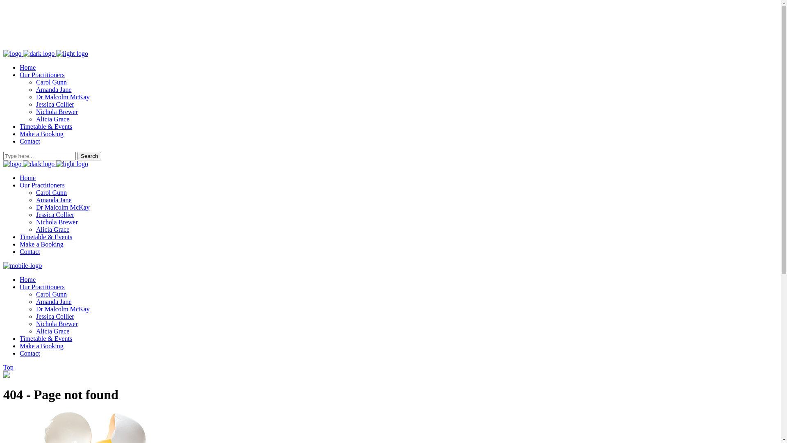 The height and width of the screenshot is (443, 787). What do you see at coordinates (42, 244) in the screenshot?
I see `Make a Booking` at bounding box center [42, 244].